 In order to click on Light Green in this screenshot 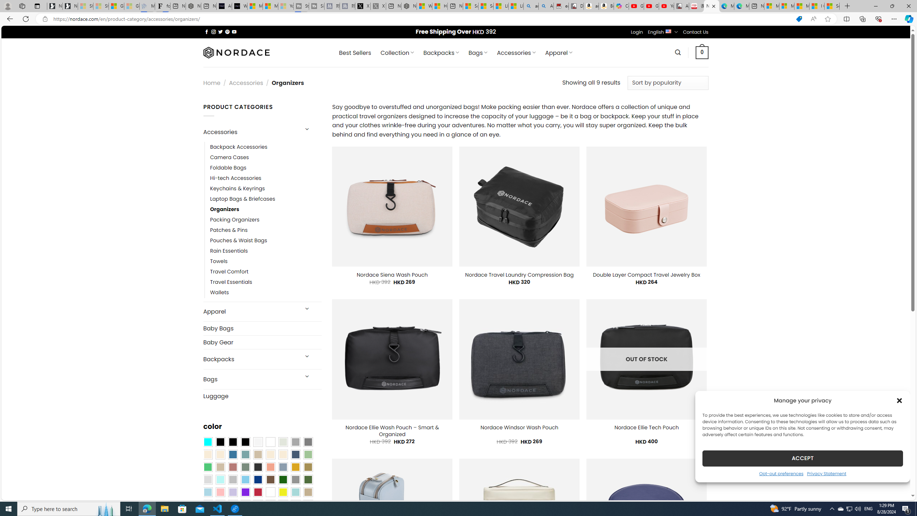, I will do `click(308, 454)`.